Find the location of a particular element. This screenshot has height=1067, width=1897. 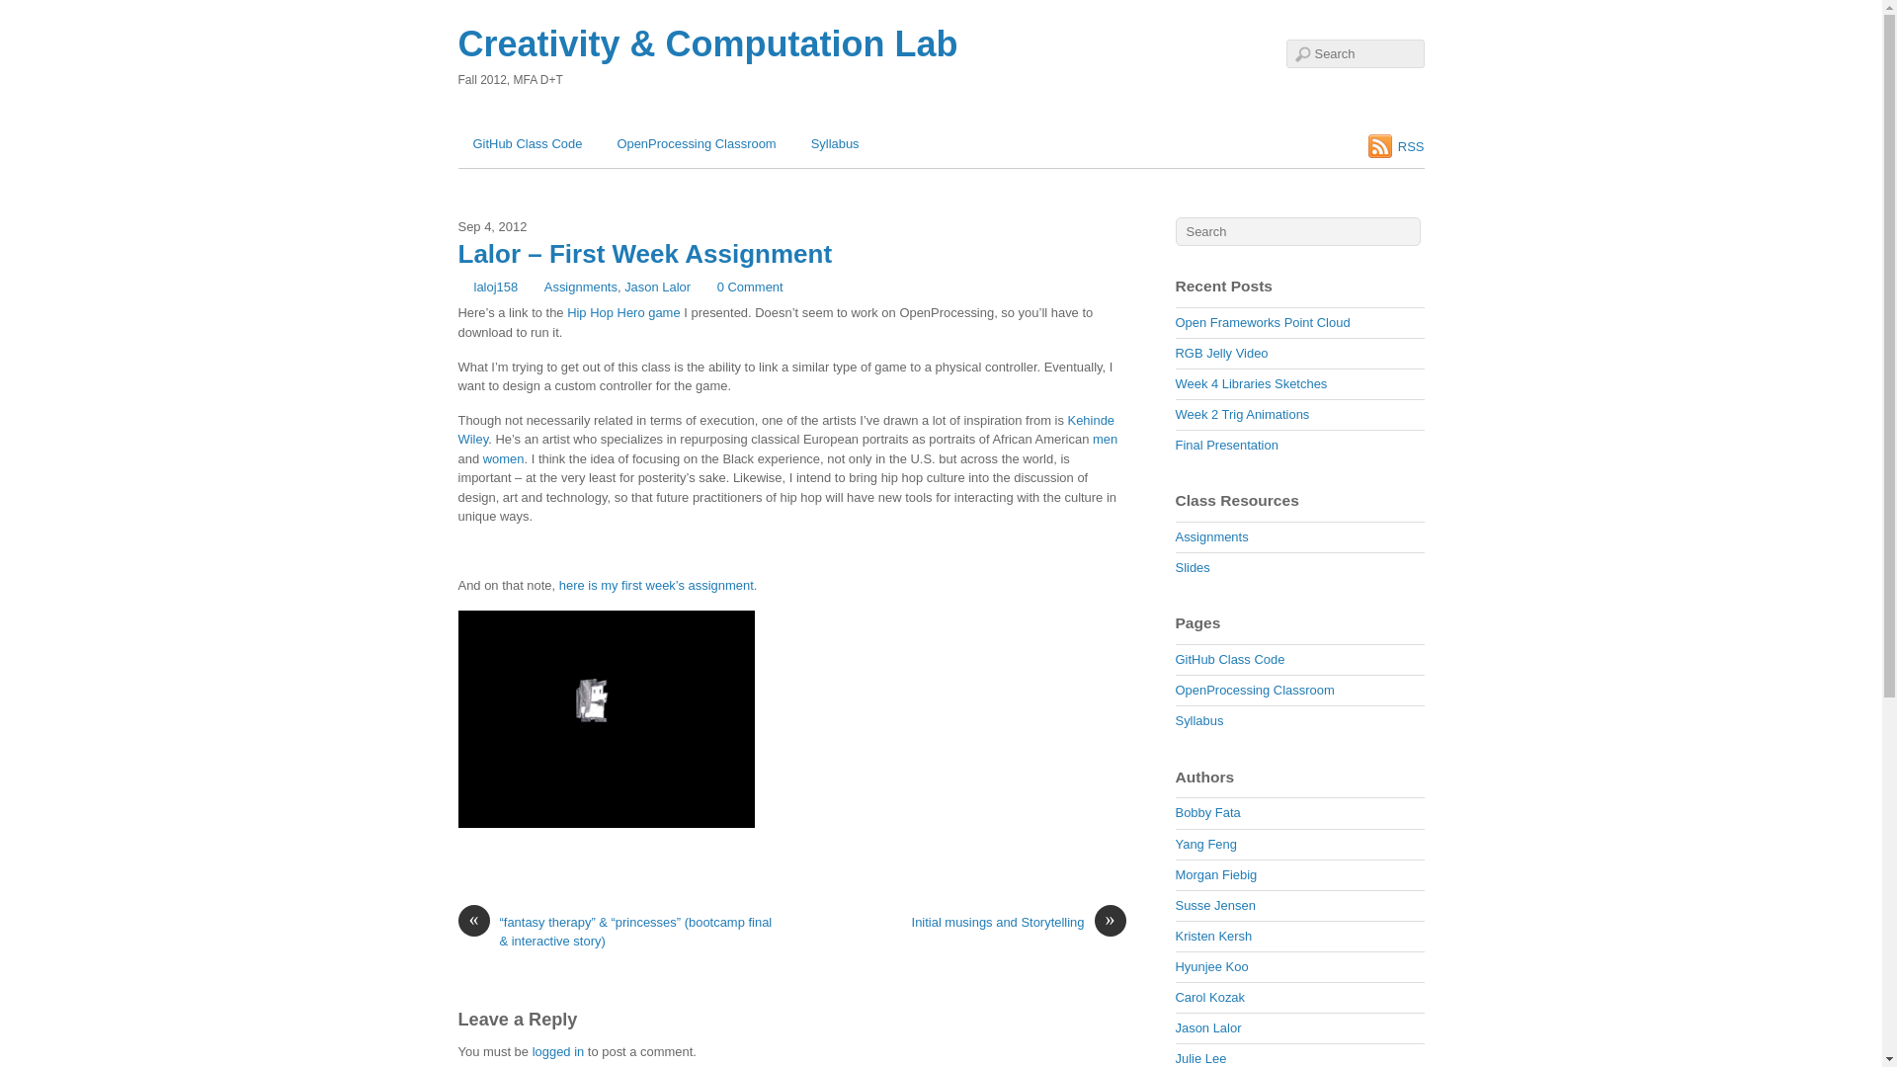

Week 2 Trig Animations is located at coordinates (1243, 413).